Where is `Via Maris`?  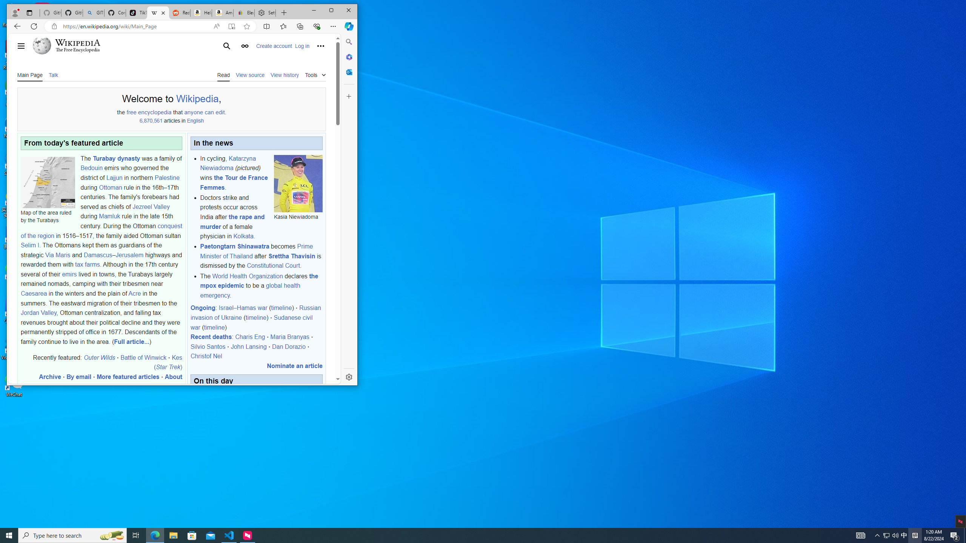
Via Maris is located at coordinates (57, 255).